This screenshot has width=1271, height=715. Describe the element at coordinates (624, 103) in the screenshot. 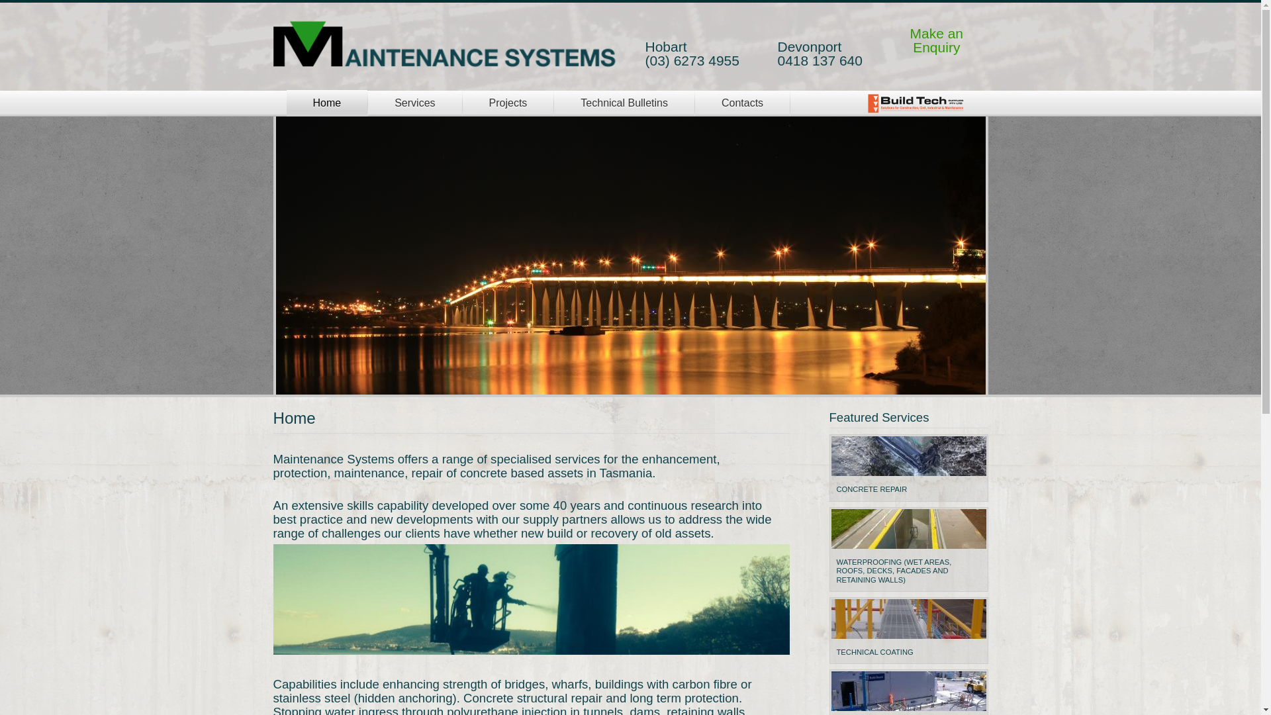

I see `Technical Bulletins` at that location.